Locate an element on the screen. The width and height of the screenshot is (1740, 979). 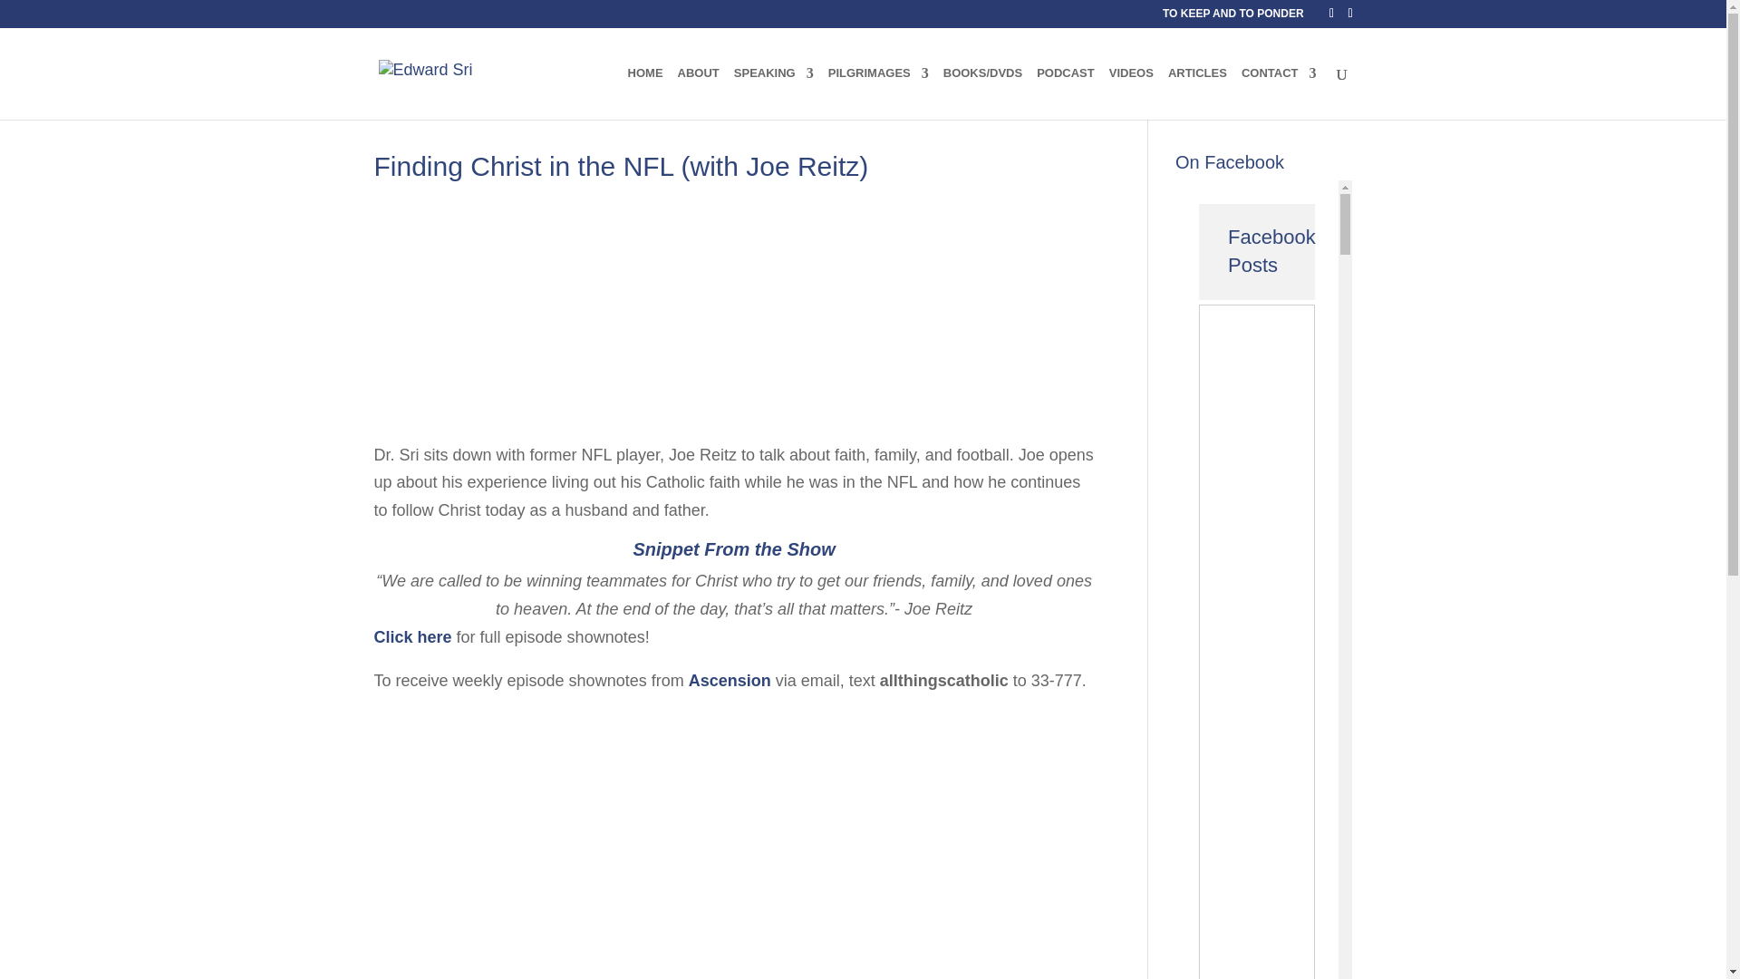
Click here is located at coordinates (411, 636).